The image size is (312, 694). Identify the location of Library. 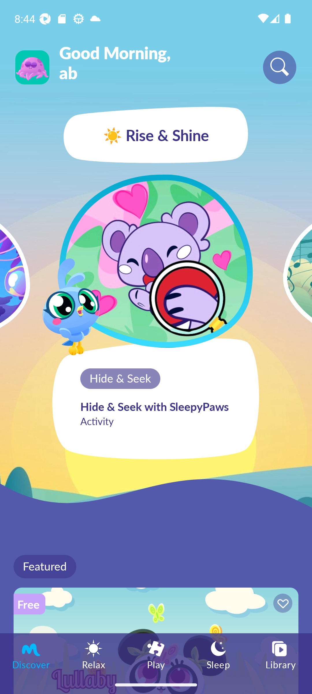
(281, 654).